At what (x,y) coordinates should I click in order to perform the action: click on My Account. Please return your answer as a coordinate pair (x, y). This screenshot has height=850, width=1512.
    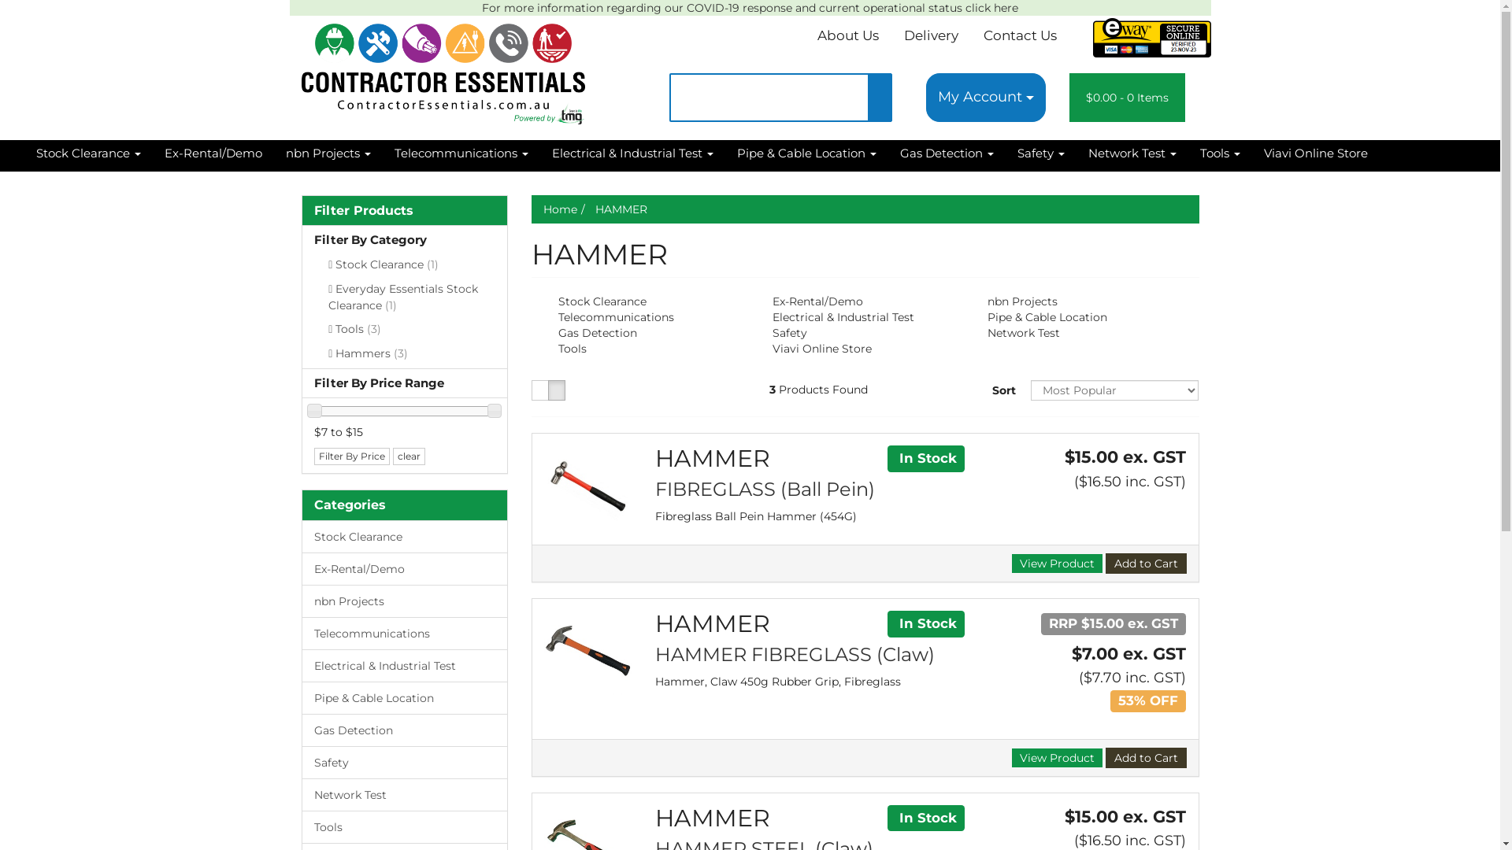
    Looking at the image, I should click on (986, 98).